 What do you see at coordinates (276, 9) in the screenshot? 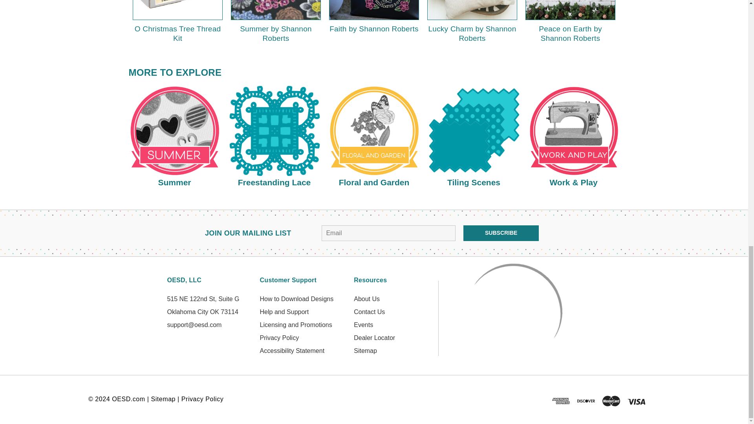
I see `Summer by Shannon Roberts` at bounding box center [276, 9].